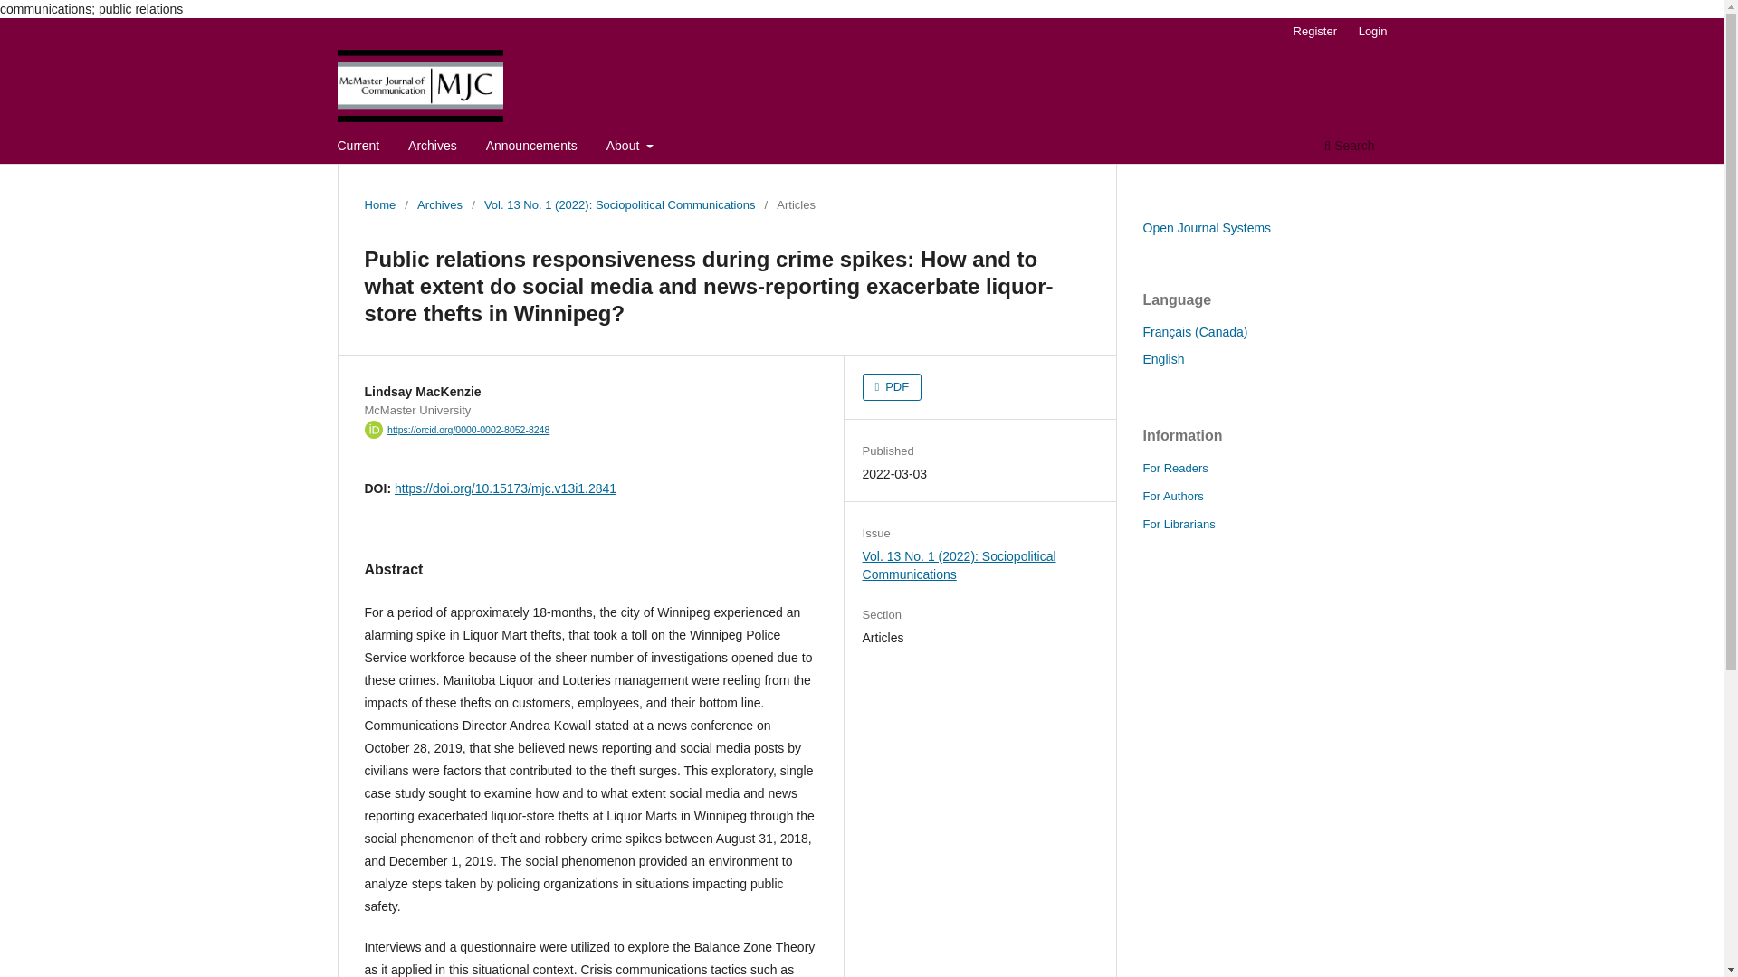 The width and height of the screenshot is (1738, 977). Describe the element at coordinates (531, 147) in the screenshot. I see `Announcements` at that location.